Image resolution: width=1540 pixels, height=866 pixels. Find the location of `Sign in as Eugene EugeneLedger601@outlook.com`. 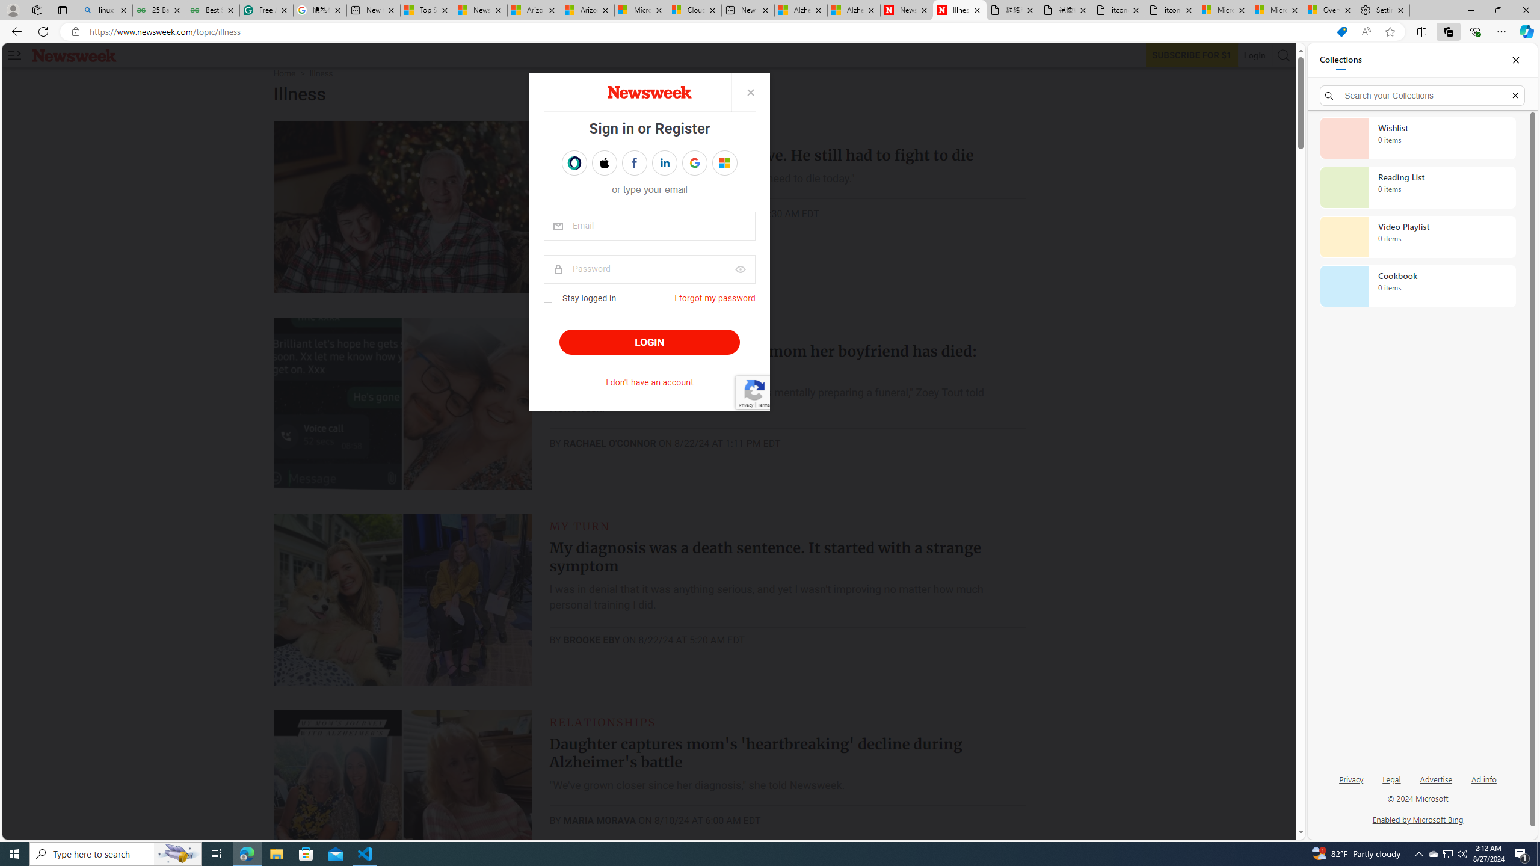

Sign in as Eugene EugeneLedger601@outlook.com is located at coordinates (724, 163).